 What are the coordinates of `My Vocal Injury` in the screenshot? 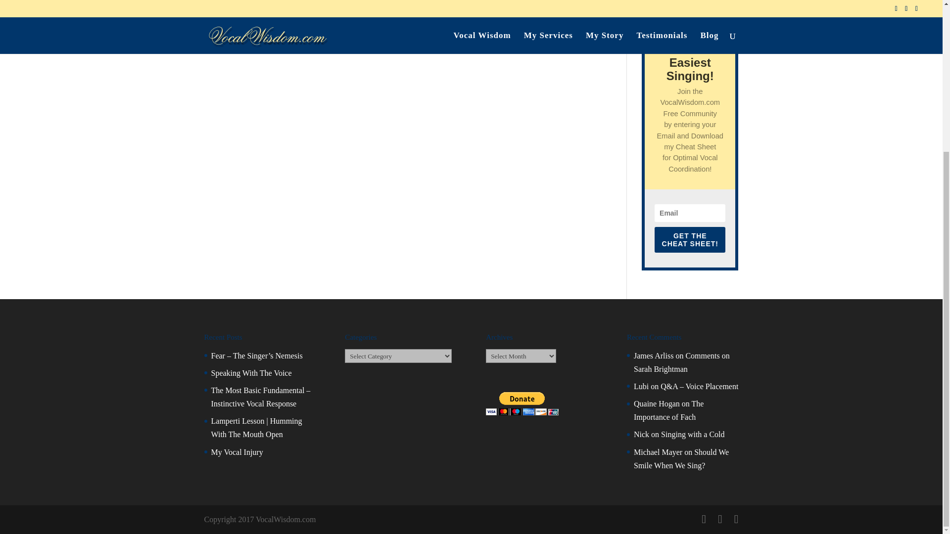 It's located at (237, 452).